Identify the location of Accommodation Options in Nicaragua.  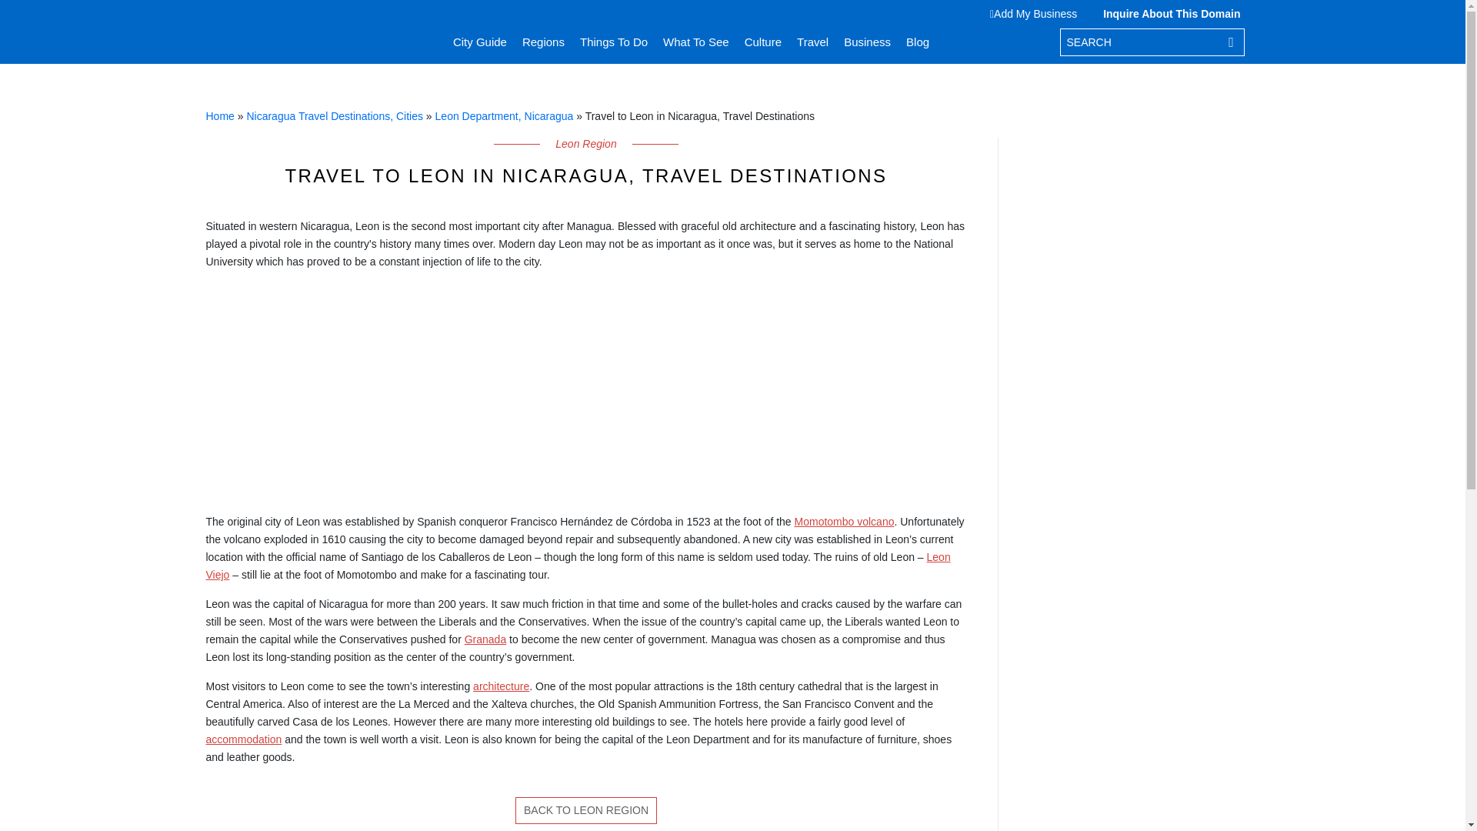
(244, 739).